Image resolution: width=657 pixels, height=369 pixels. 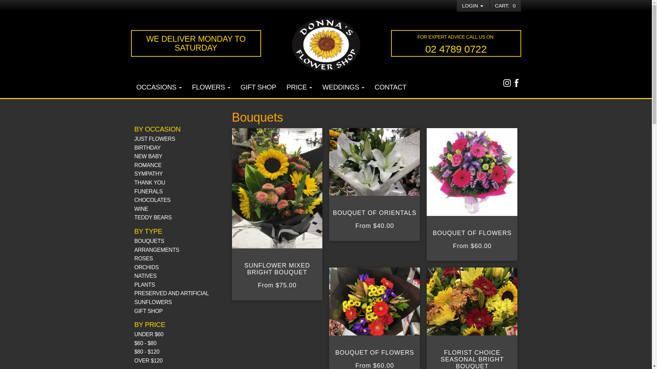 What do you see at coordinates (145, 343) in the screenshot?
I see `$60 - $80` at bounding box center [145, 343].